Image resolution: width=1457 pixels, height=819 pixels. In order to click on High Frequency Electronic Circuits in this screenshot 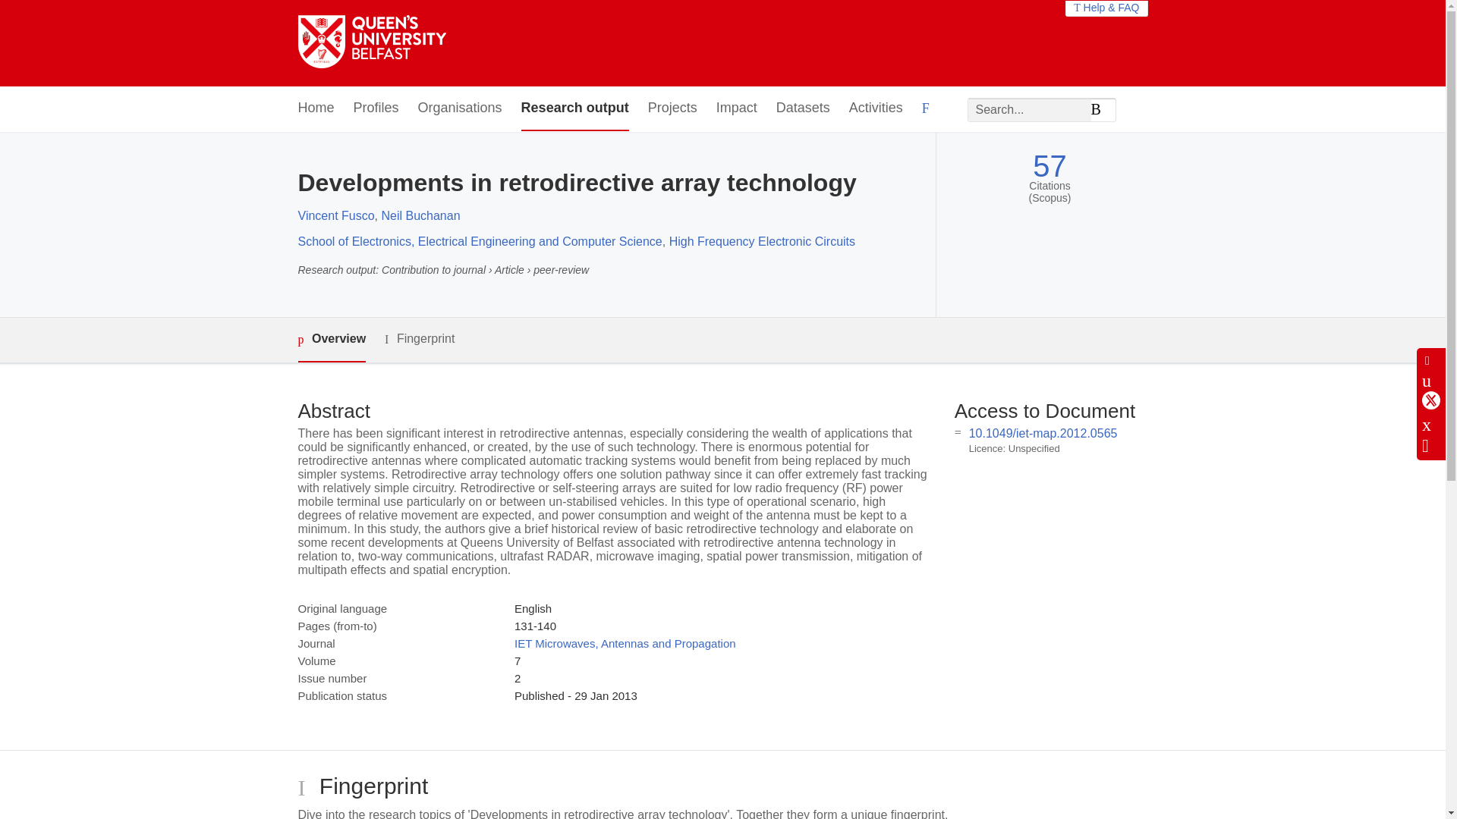, I will do `click(762, 241)`.